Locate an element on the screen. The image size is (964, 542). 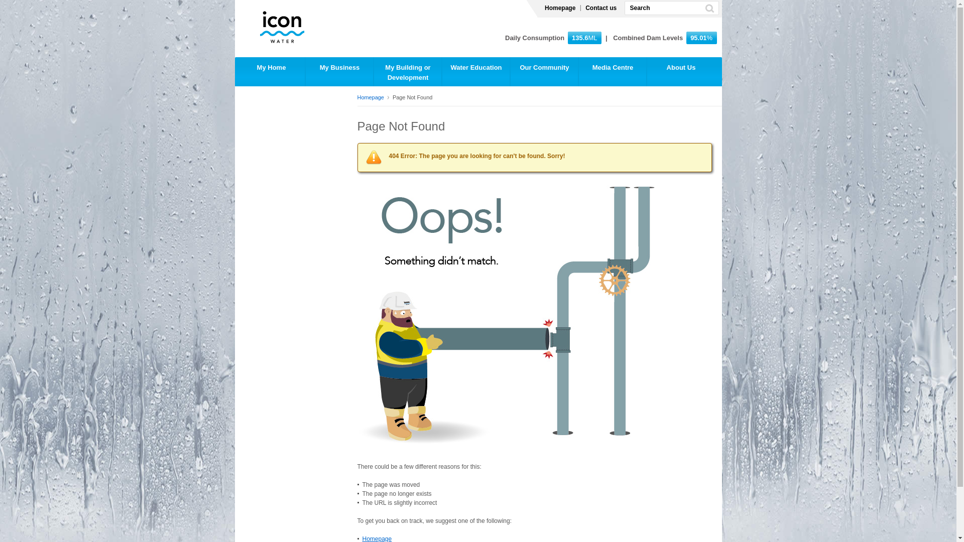
Contact us is located at coordinates (601, 8).